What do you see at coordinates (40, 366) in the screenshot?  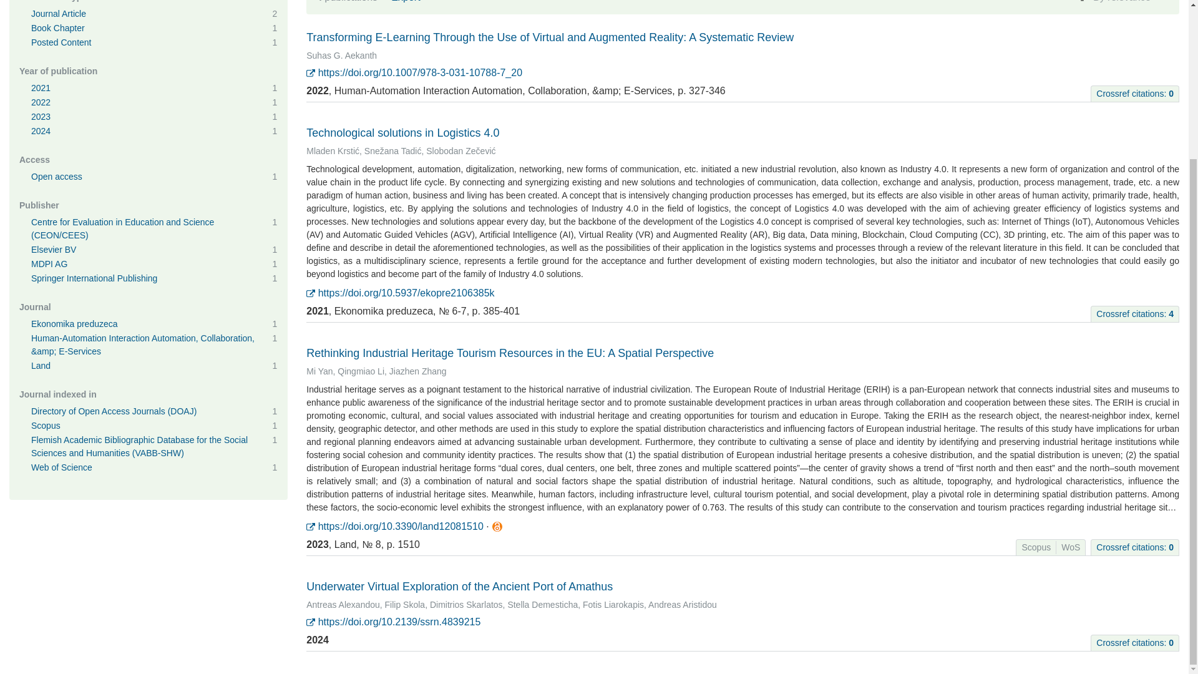 I see `Land` at bounding box center [40, 366].